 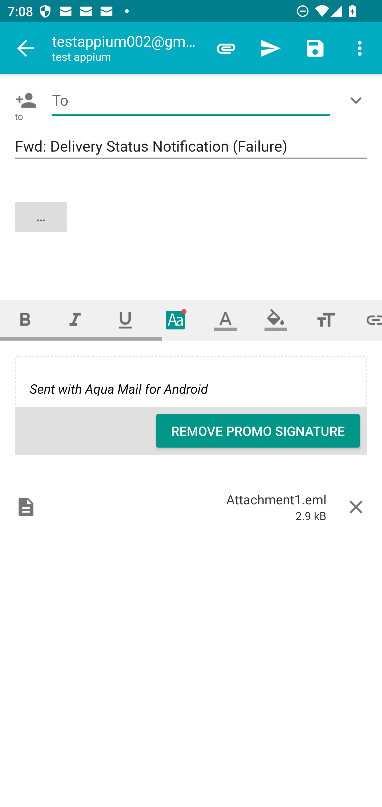 What do you see at coordinates (125, 320) in the screenshot?
I see `Underline` at bounding box center [125, 320].